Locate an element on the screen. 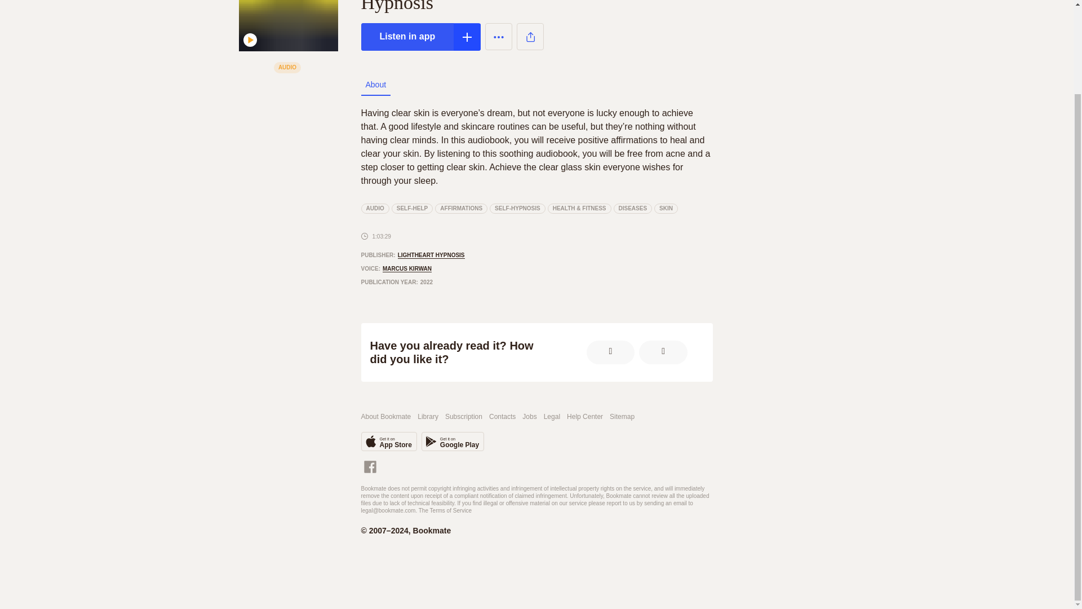 The height and width of the screenshot is (609, 1082). The Terms of Service is located at coordinates (445, 510).